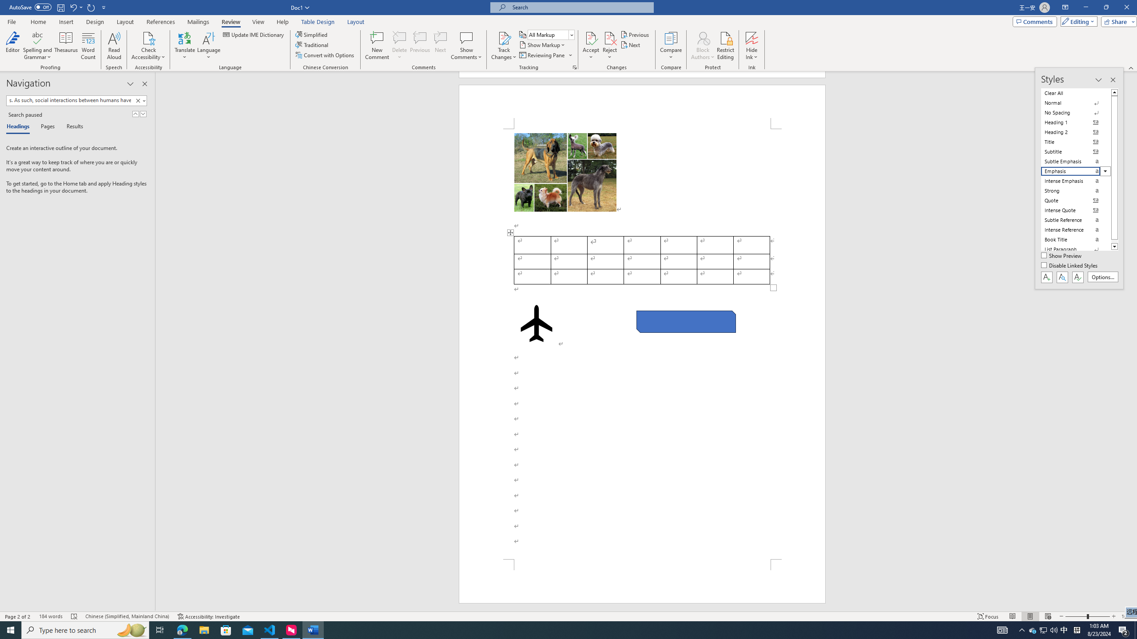 This screenshot has width=1137, height=639. What do you see at coordinates (38, 46) in the screenshot?
I see `Spelling and Grammar` at bounding box center [38, 46].